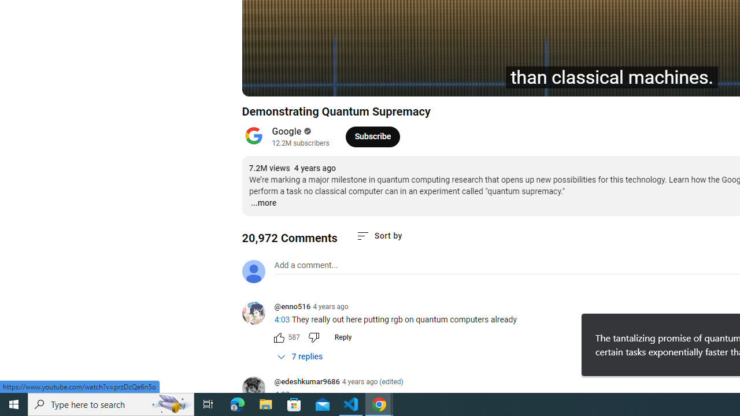 This screenshot has height=416, width=740. What do you see at coordinates (292, 307) in the screenshot?
I see `@enno516` at bounding box center [292, 307].